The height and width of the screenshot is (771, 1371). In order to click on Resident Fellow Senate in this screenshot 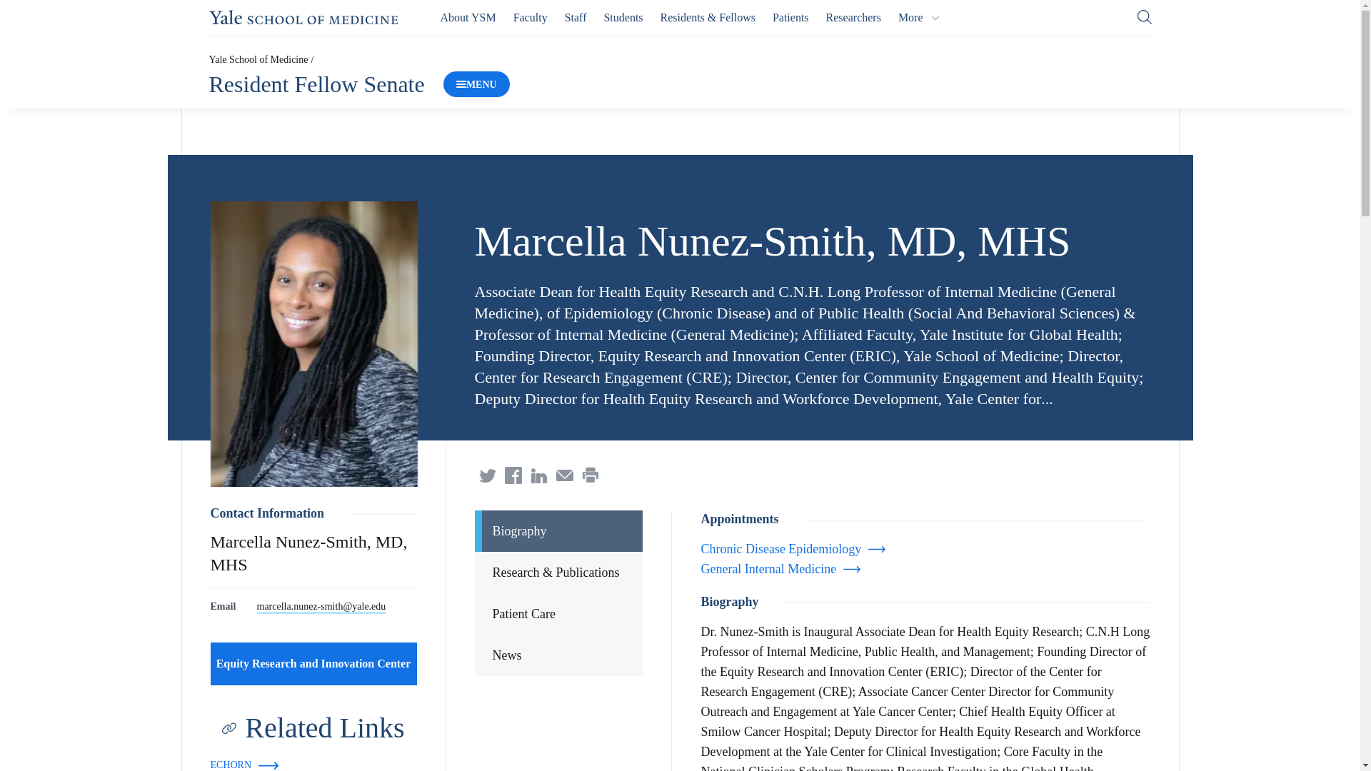, I will do `click(316, 84)`.